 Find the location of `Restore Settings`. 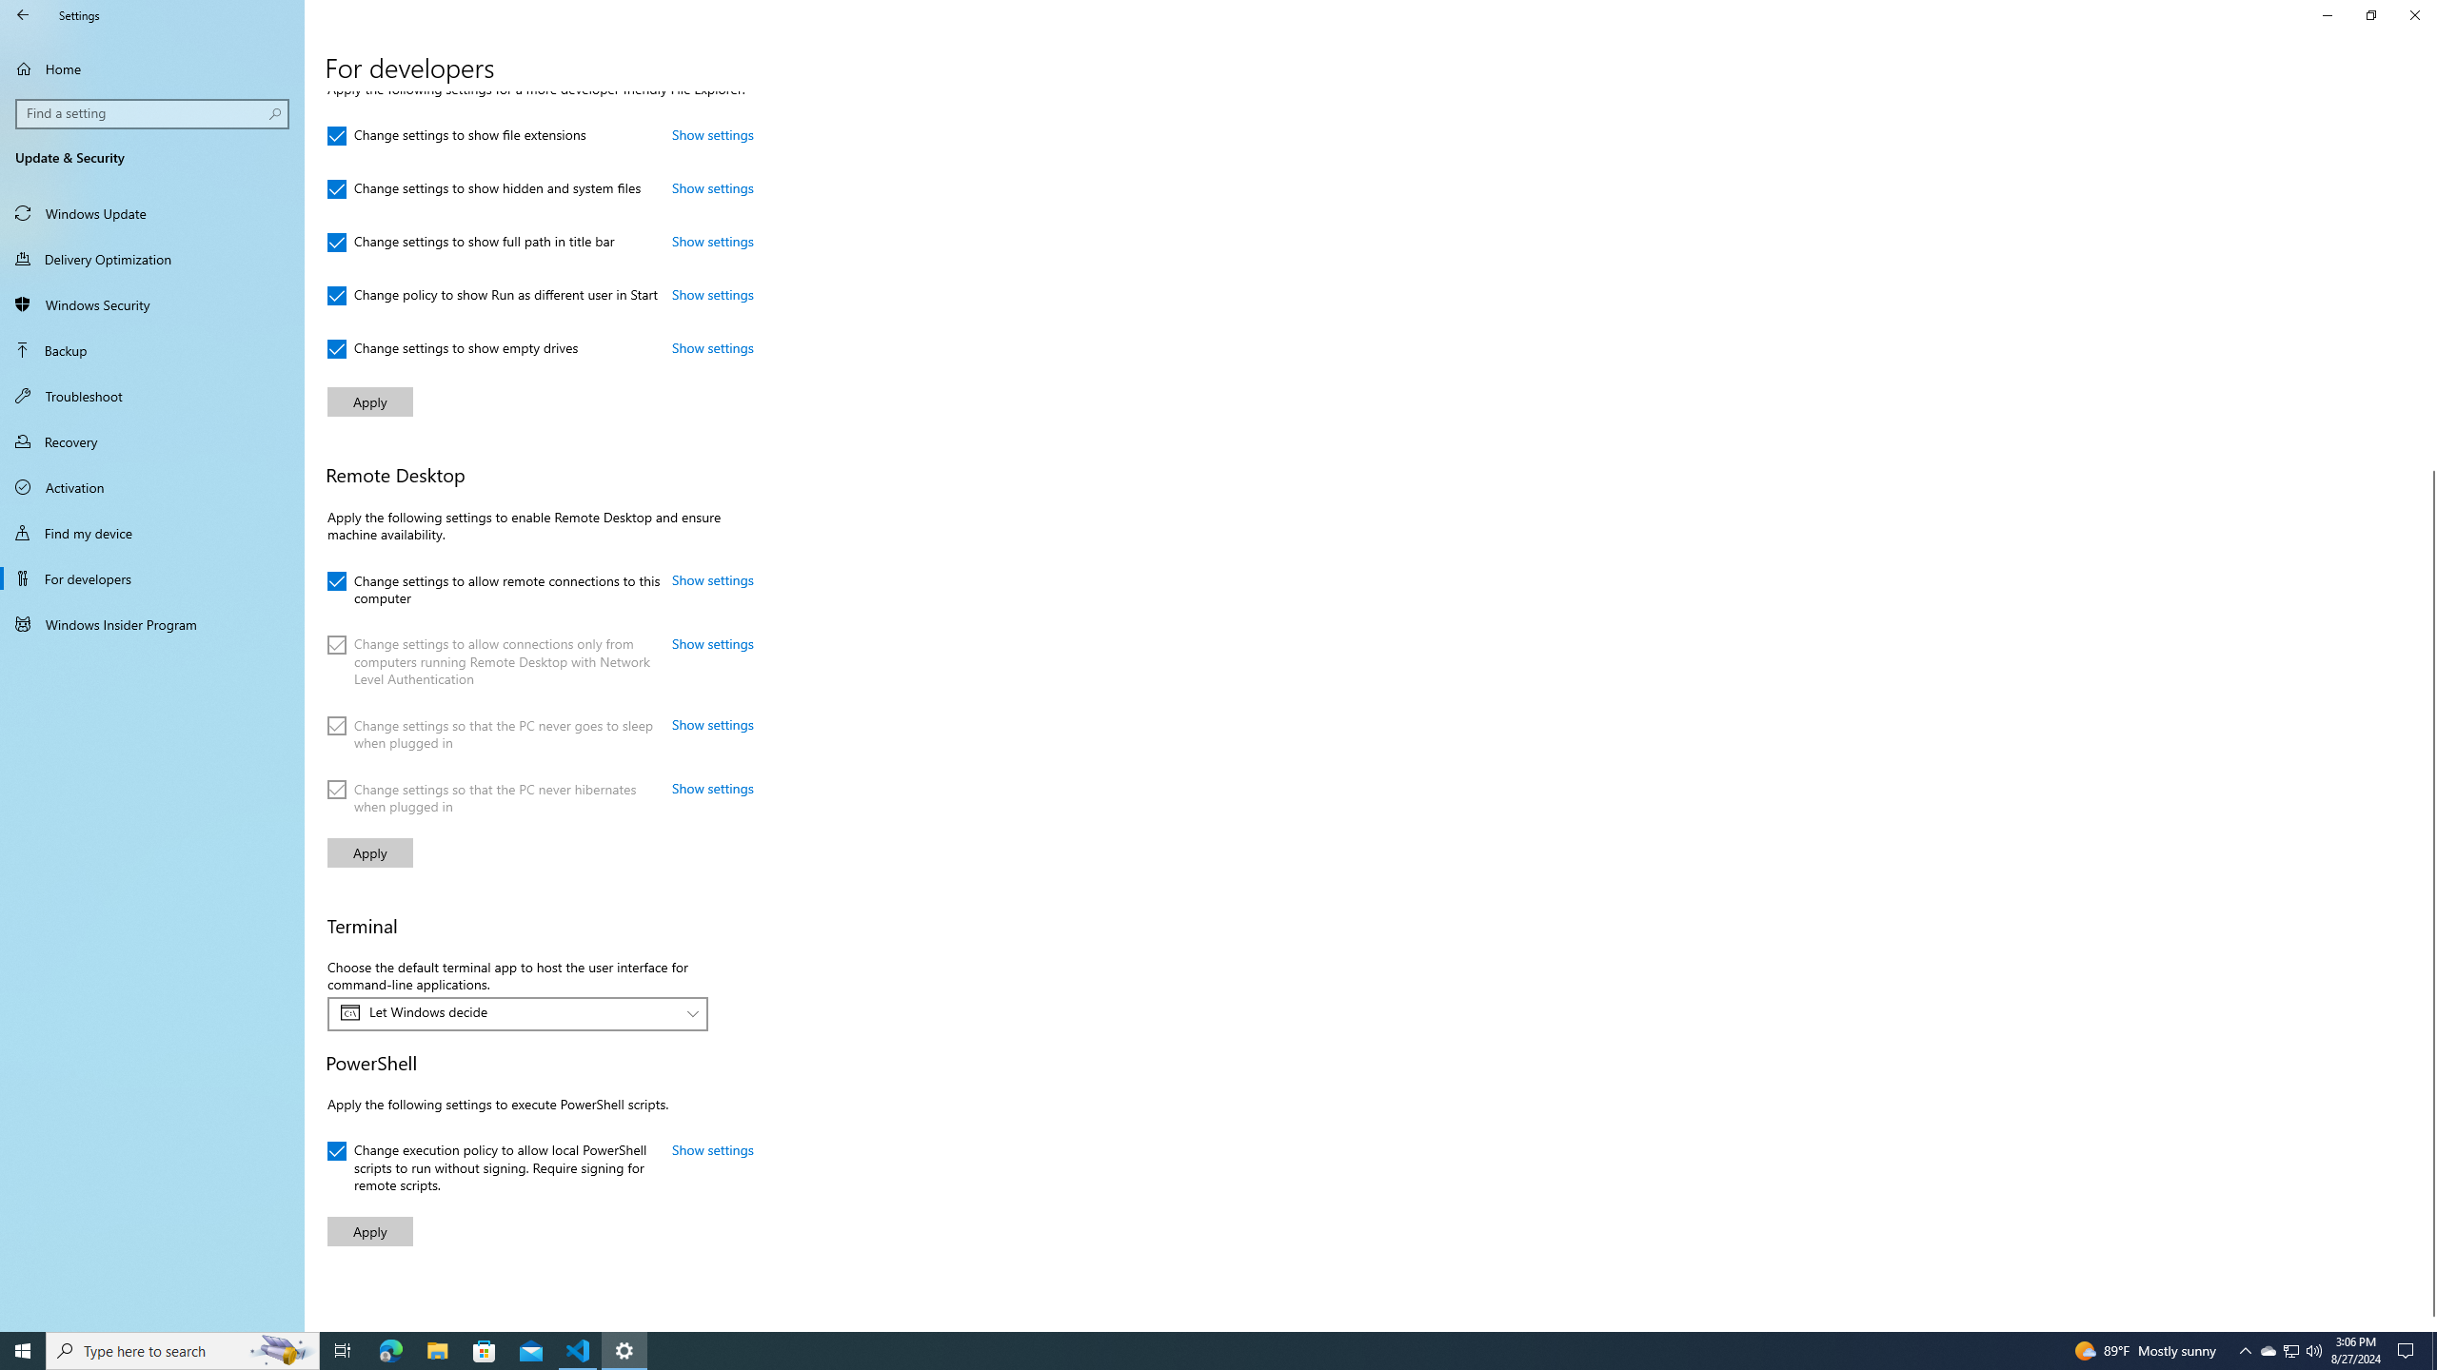

Restore Settings is located at coordinates (2370, 15).